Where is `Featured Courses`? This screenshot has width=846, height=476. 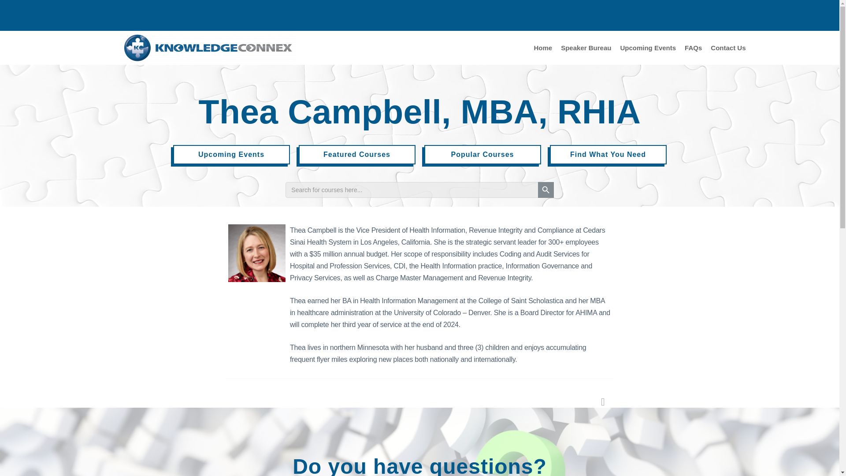 Featured Courses is located at coordinates (357, 156).